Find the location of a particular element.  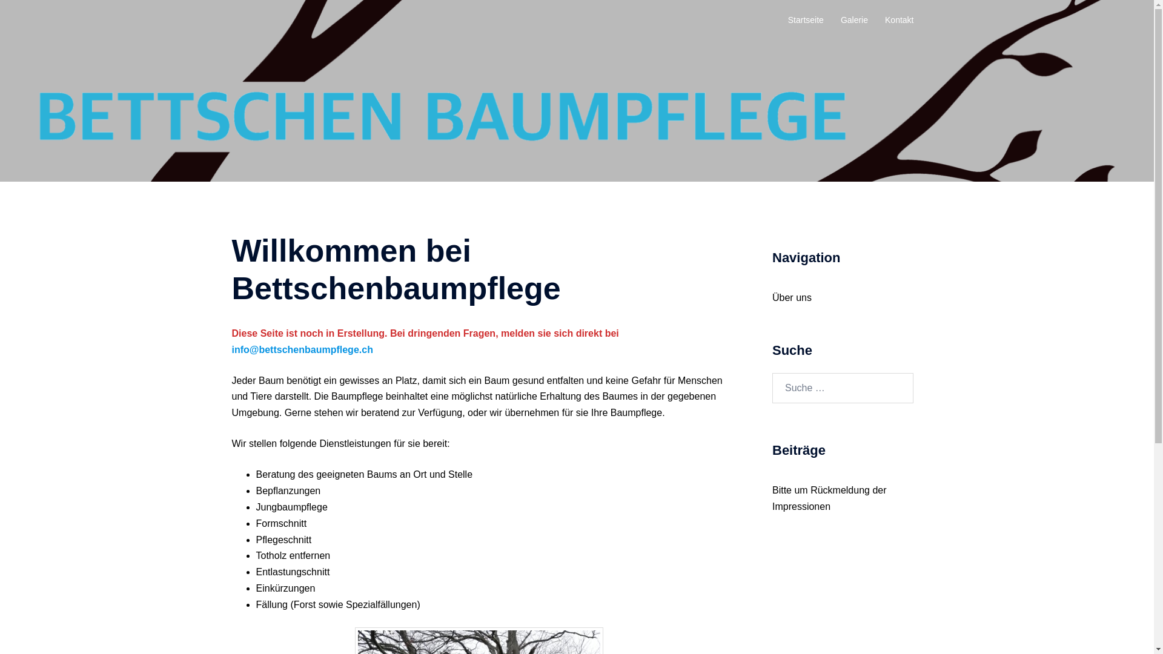

Kontakt is located at coordinates (899, 21).